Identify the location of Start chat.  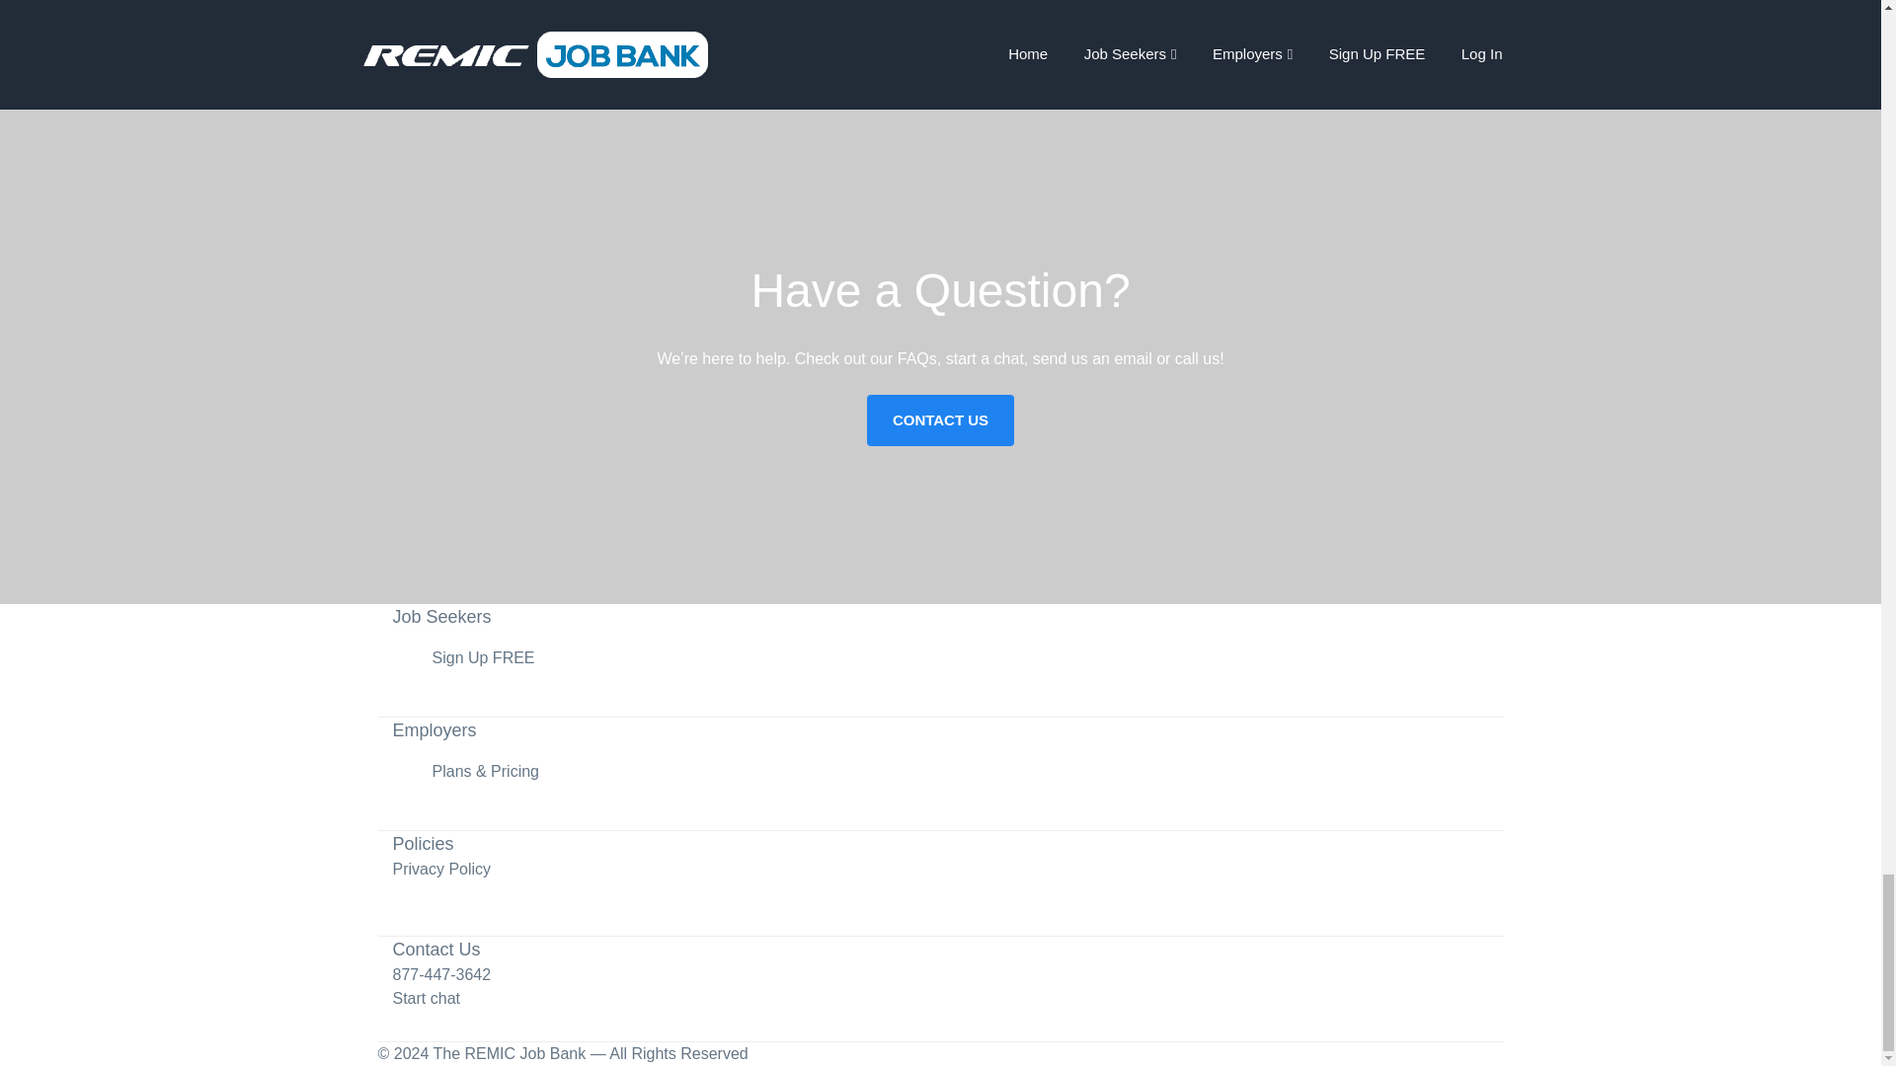
(427, 998).